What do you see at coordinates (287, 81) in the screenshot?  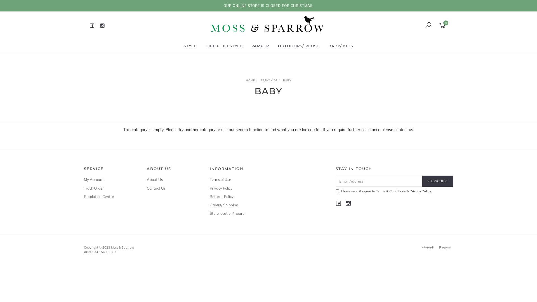 I see `BABY` at bounding box center [287, 81].